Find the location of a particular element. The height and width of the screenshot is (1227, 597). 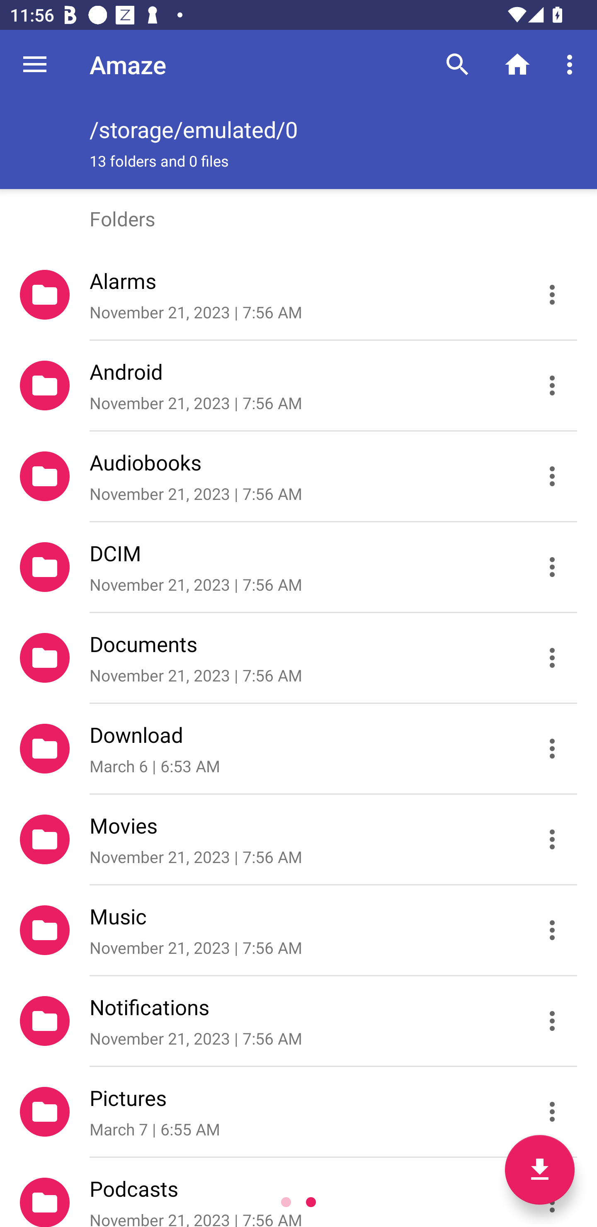

Podcasts November 21, 2023 | 7:56 AM is located at coordinates (298, 1193).